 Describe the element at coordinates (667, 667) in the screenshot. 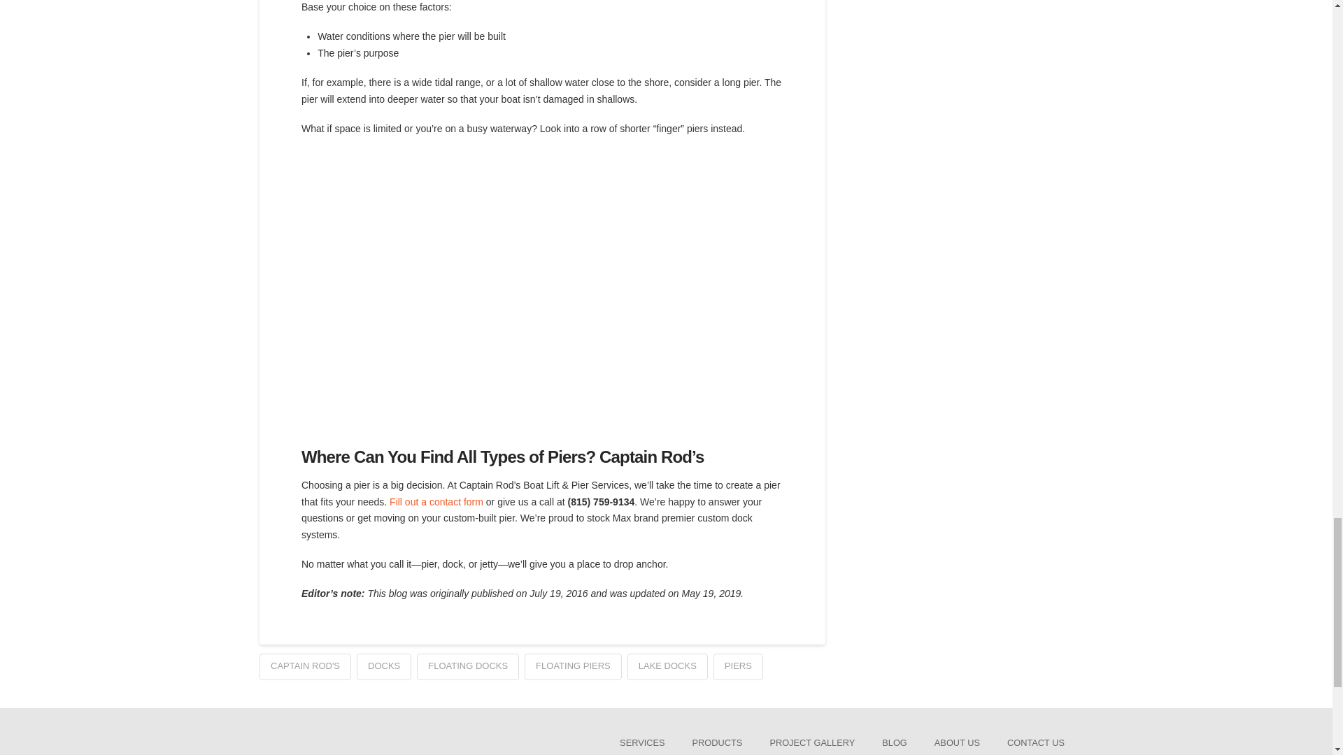

I see `LAKE DOCKS` at that location.